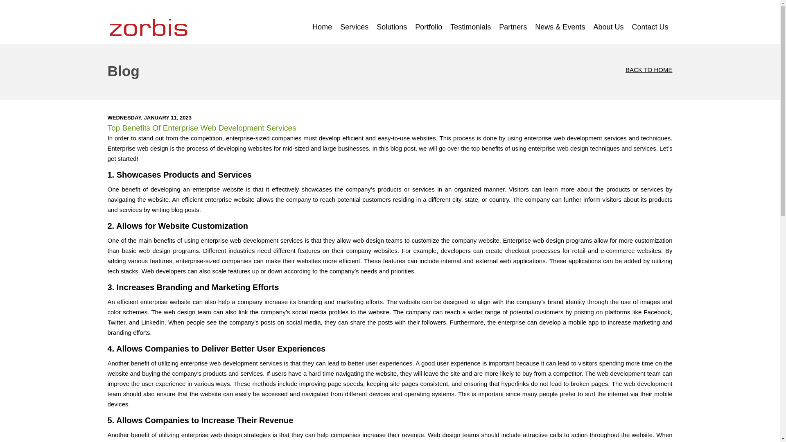 This screenshot has width=786, height=442. I want to click on Services, so click(355, 27).